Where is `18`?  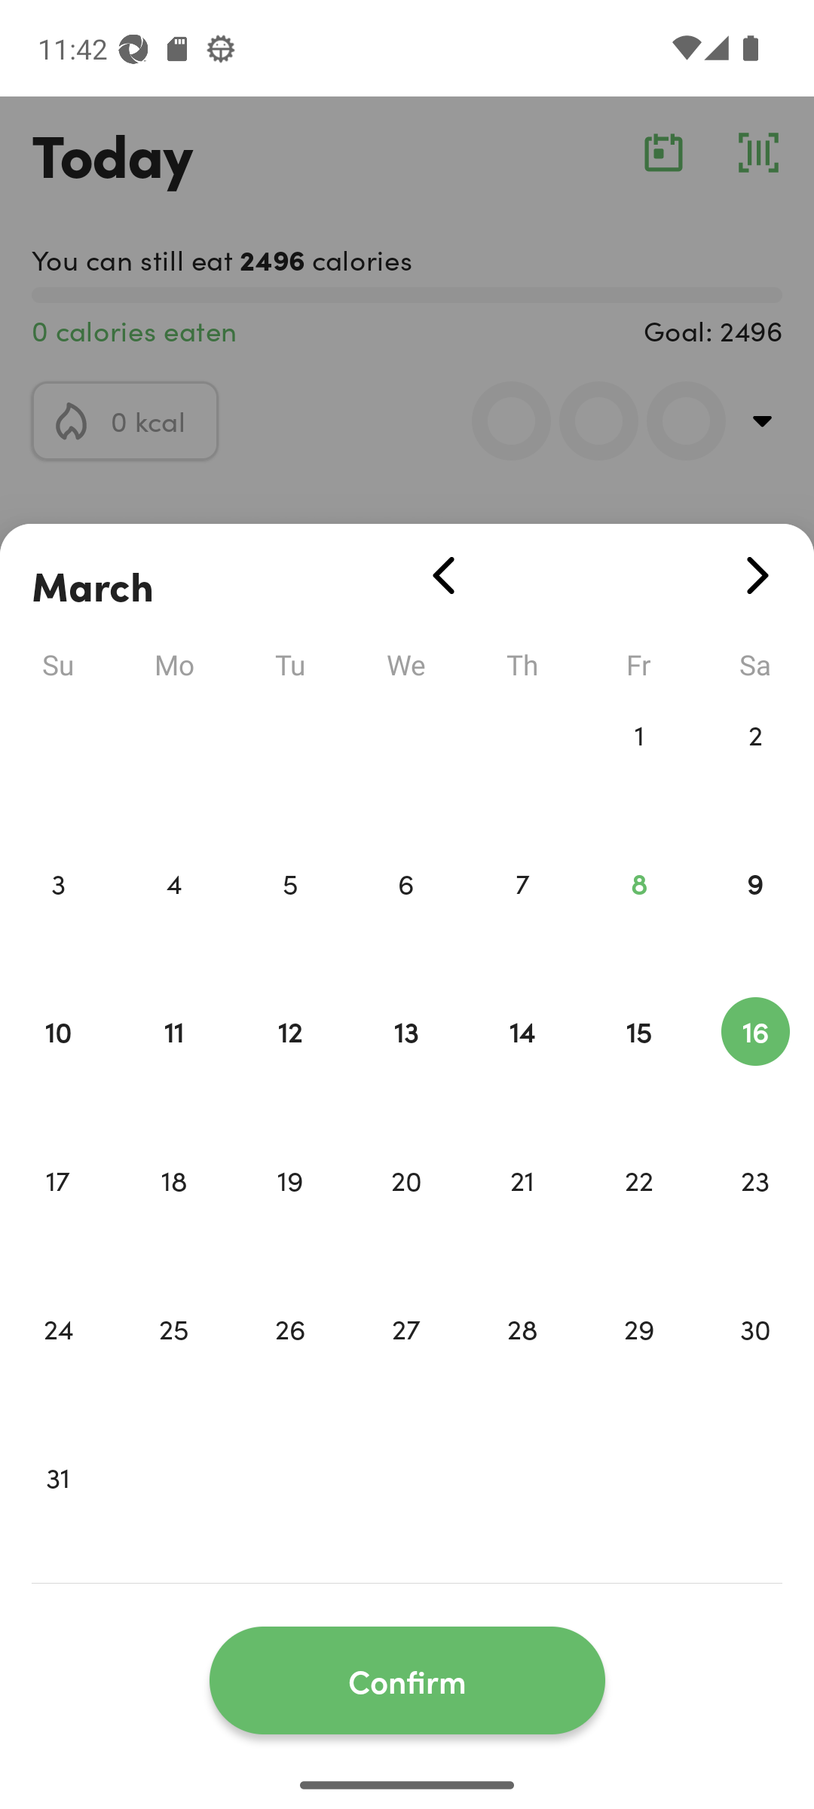
18 is located at coordinates (173, 1212).